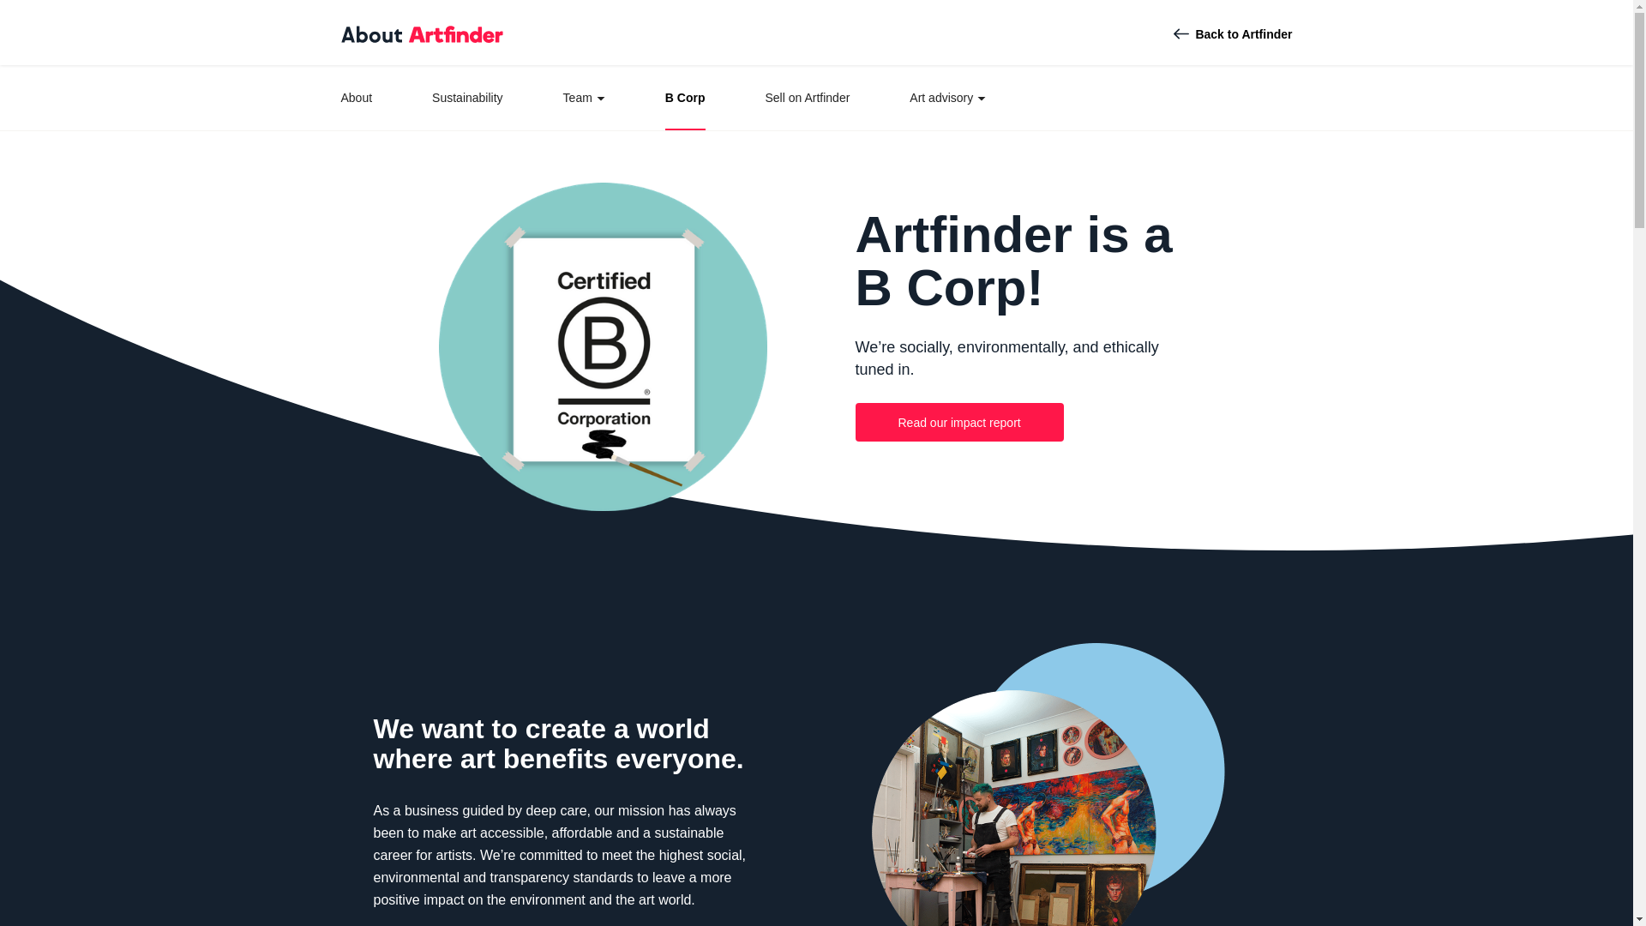 The width and height of the screenshot is (1646, 926). What do you see at coordinates (959, 422) in the screenshot?
I see `Read our impact report` at bounding box center [959, 422].